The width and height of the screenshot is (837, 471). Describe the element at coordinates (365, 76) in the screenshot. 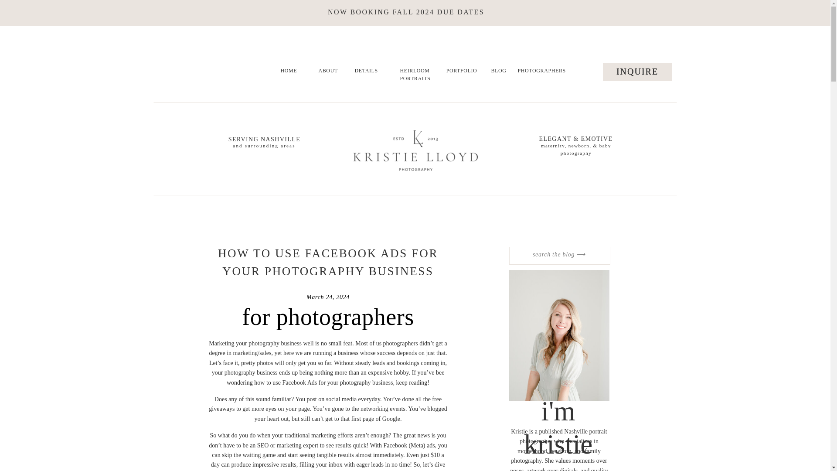

I see `DETAILS` at that location.